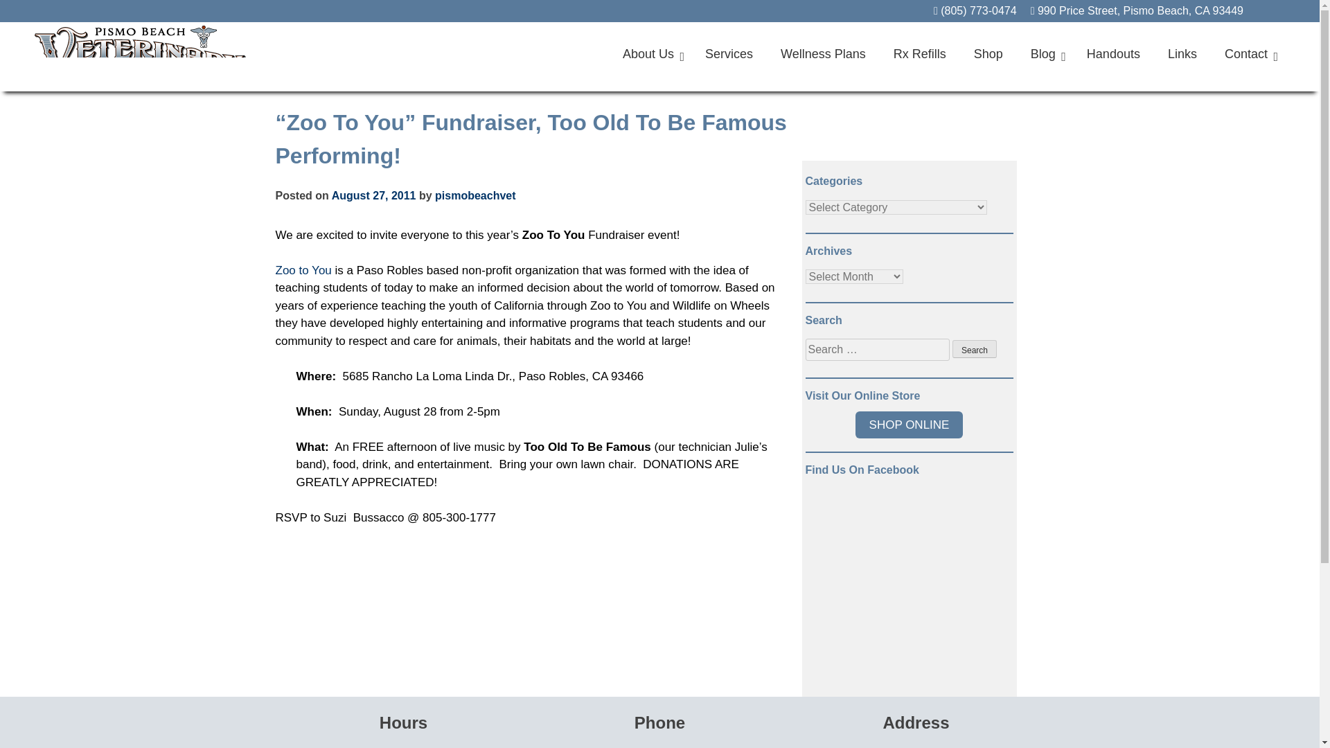  Describe the element at coordinates (909, 425) in the screenshot. I see `SHOP ONLINE` at that location.